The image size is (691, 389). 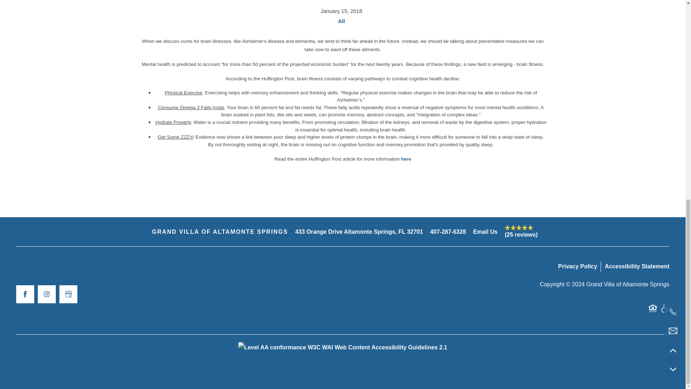 I want to click on Property Phone Number, so click(x=448, y=232).